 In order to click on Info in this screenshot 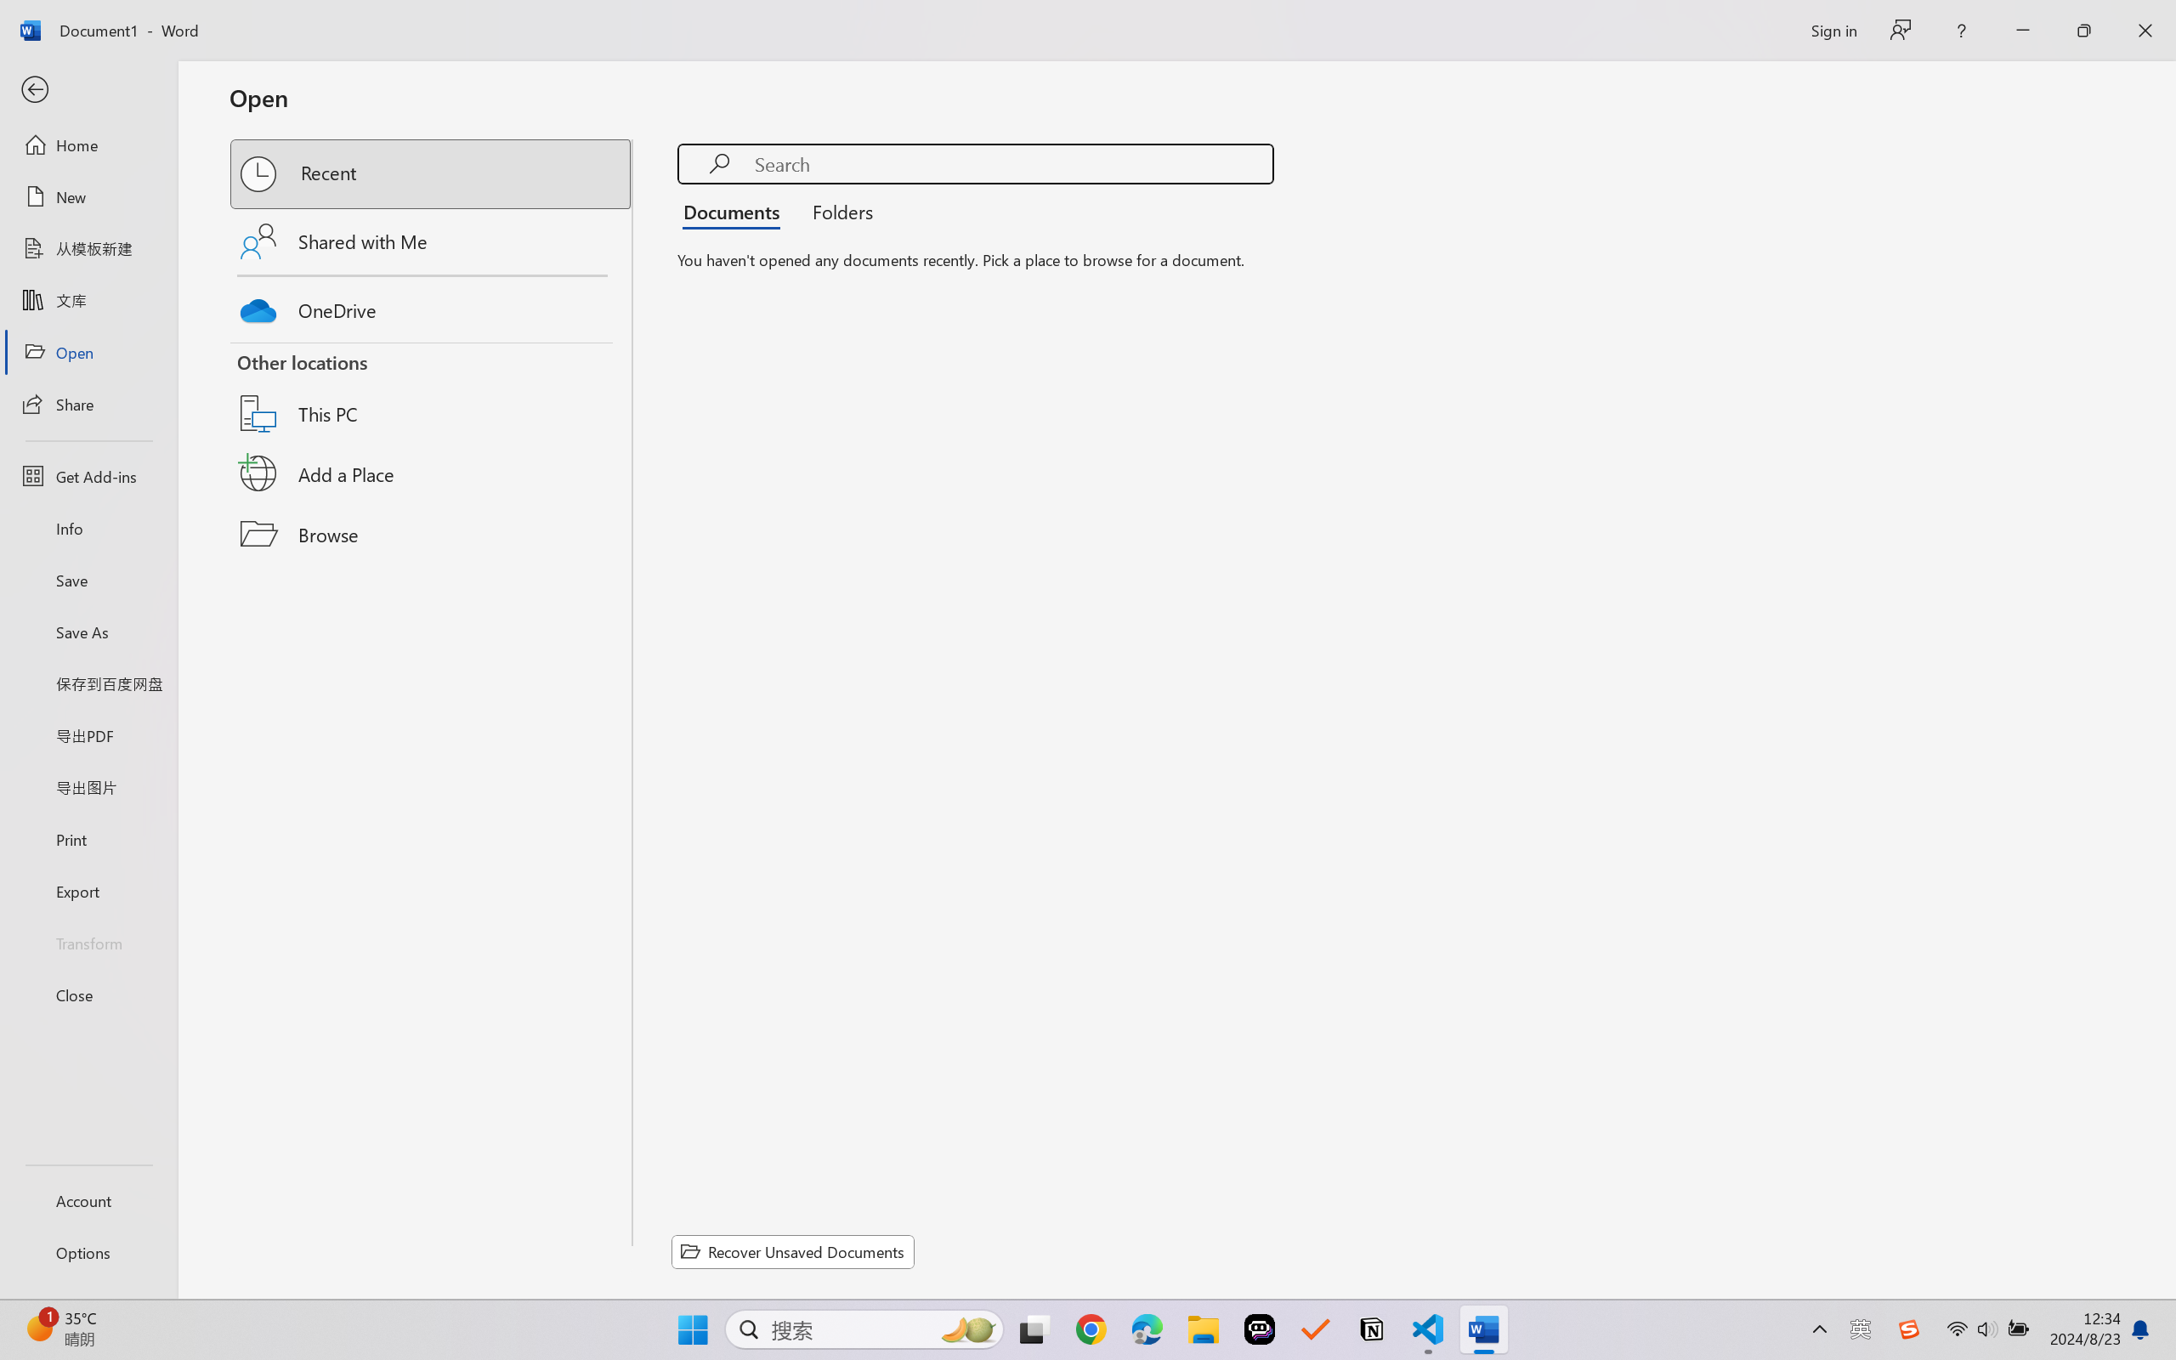, I will do `click(88, 528)`.